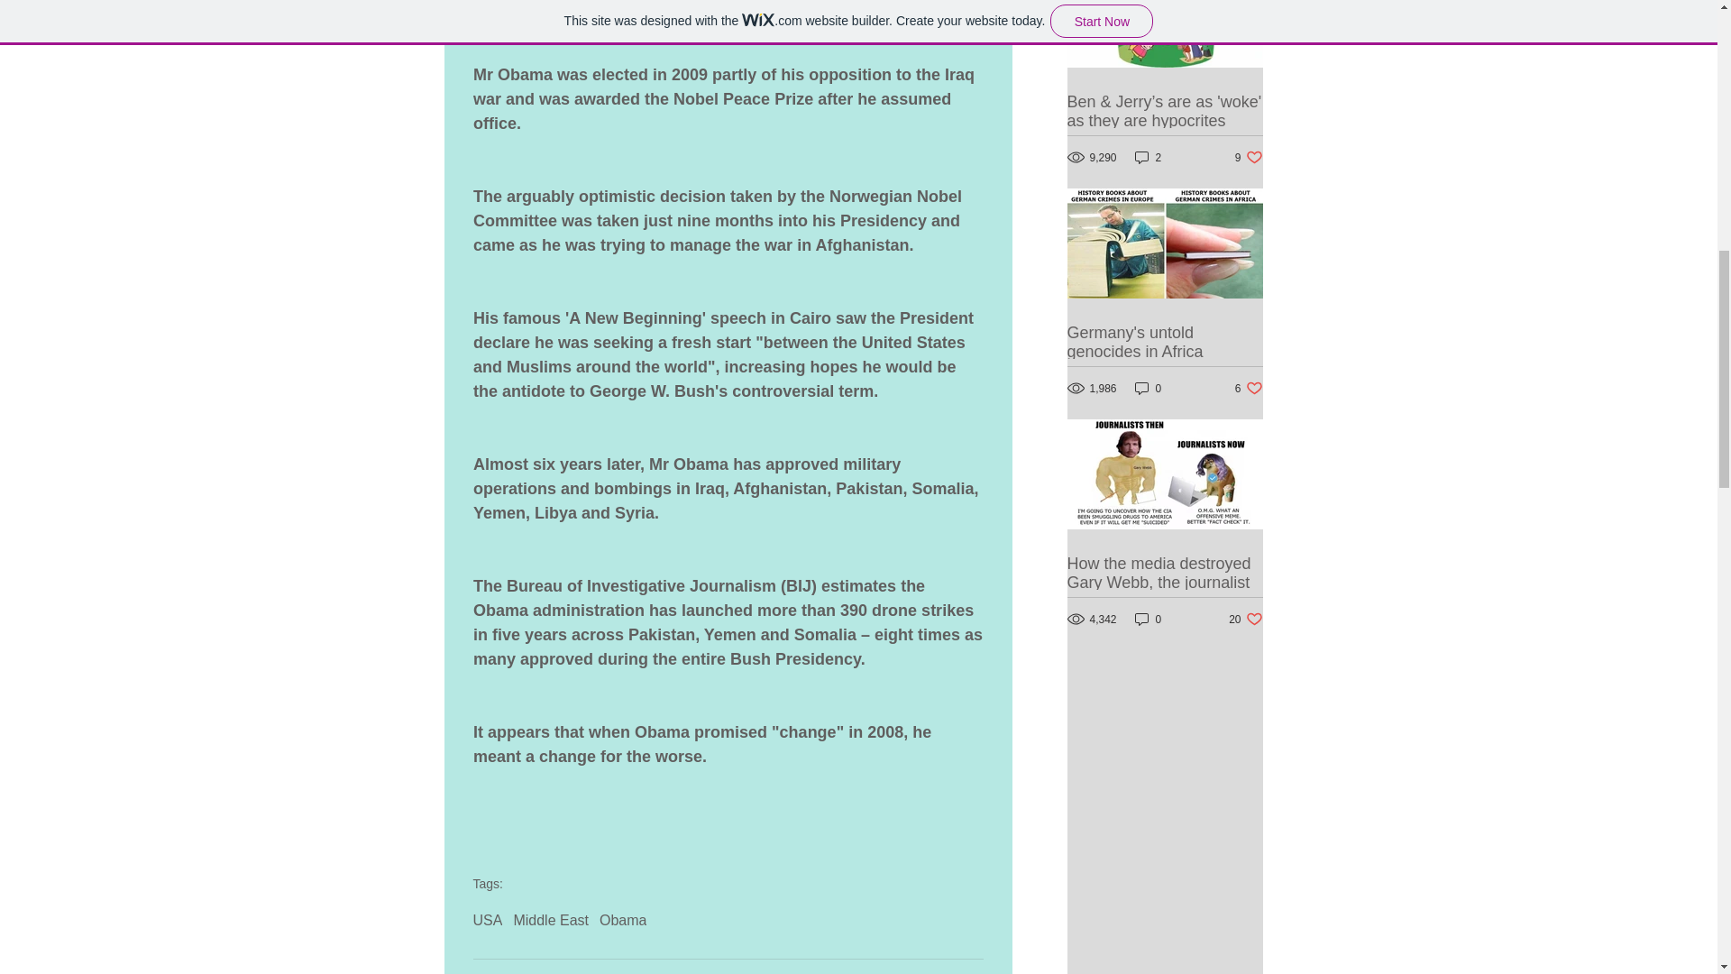  I want to click on USA, so click(487, 920).